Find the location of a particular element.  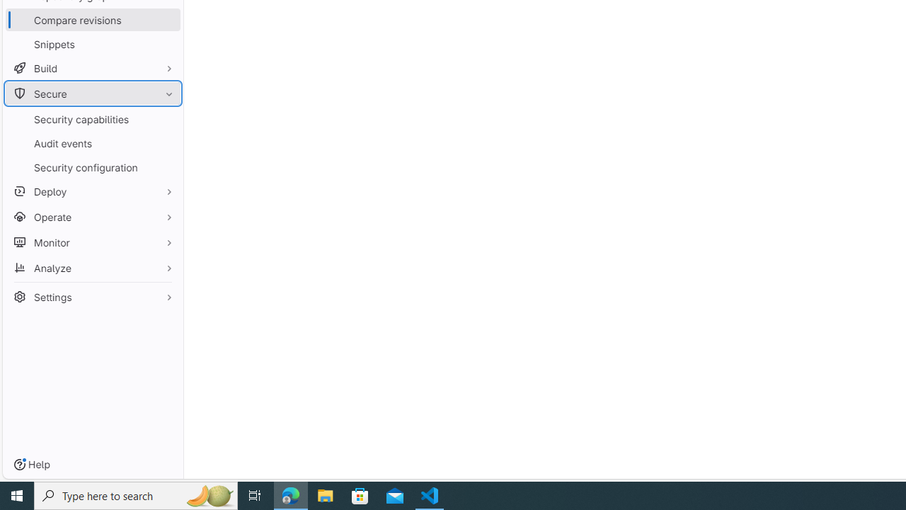

Security capabilities is located at coordinates (92, 119).